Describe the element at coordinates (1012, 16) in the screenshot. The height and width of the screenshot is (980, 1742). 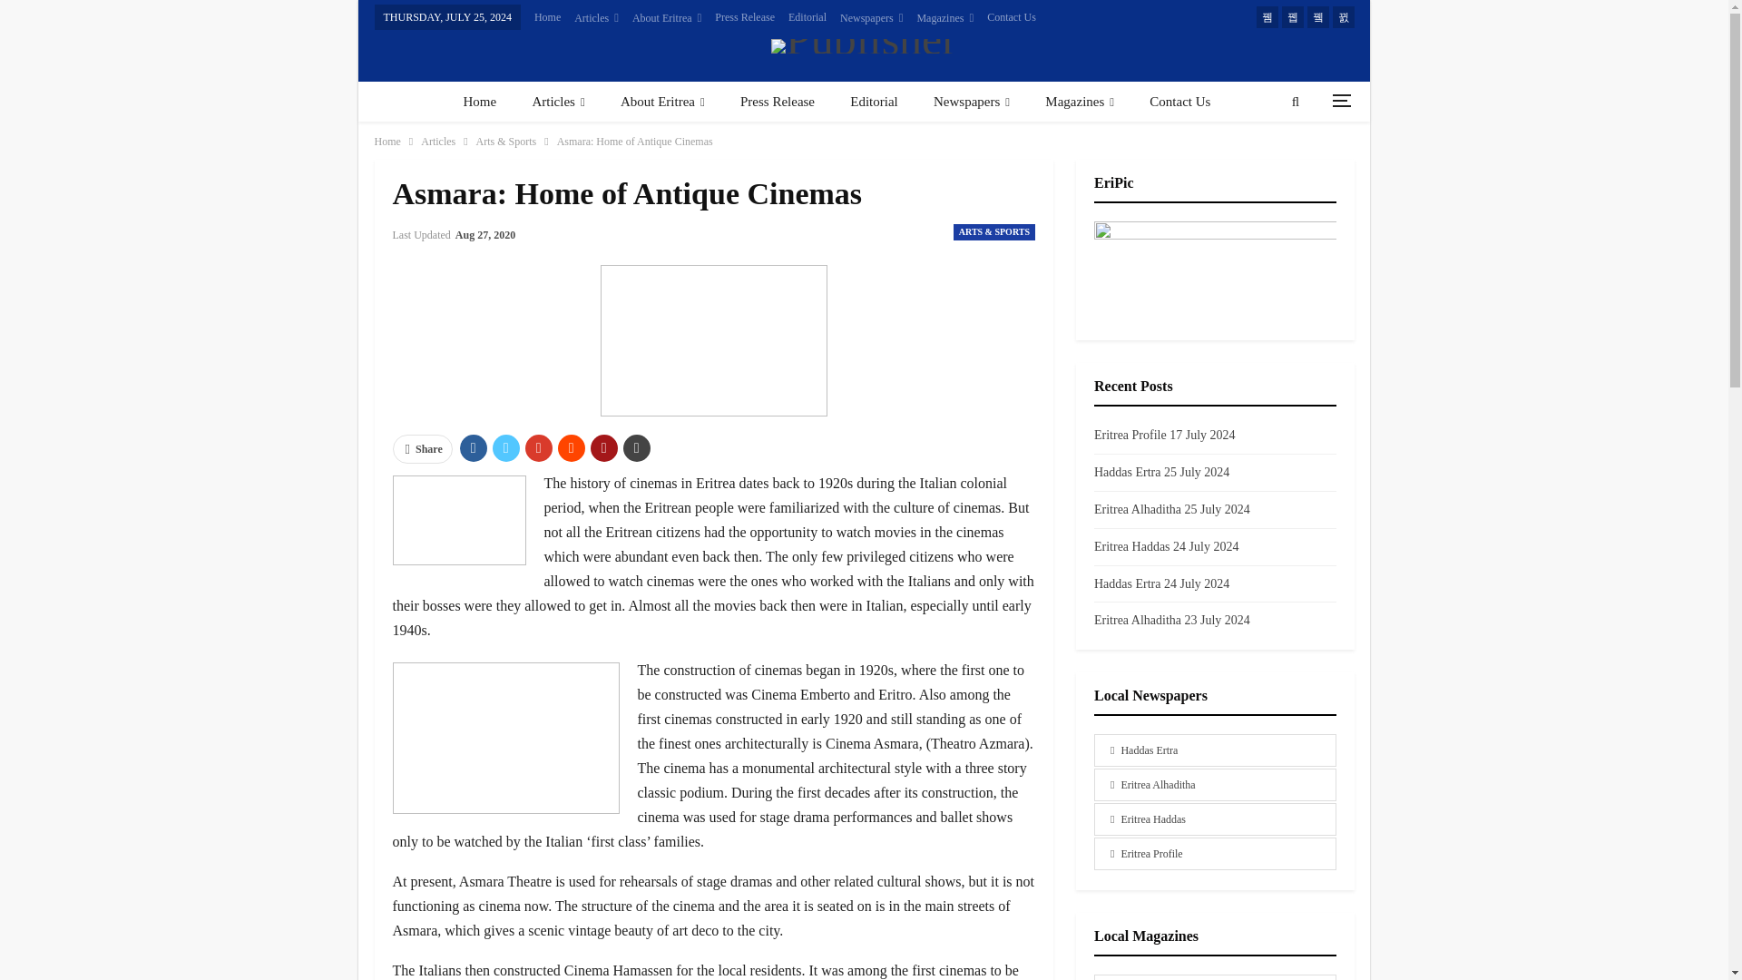
I see `Contact Us` at that location.